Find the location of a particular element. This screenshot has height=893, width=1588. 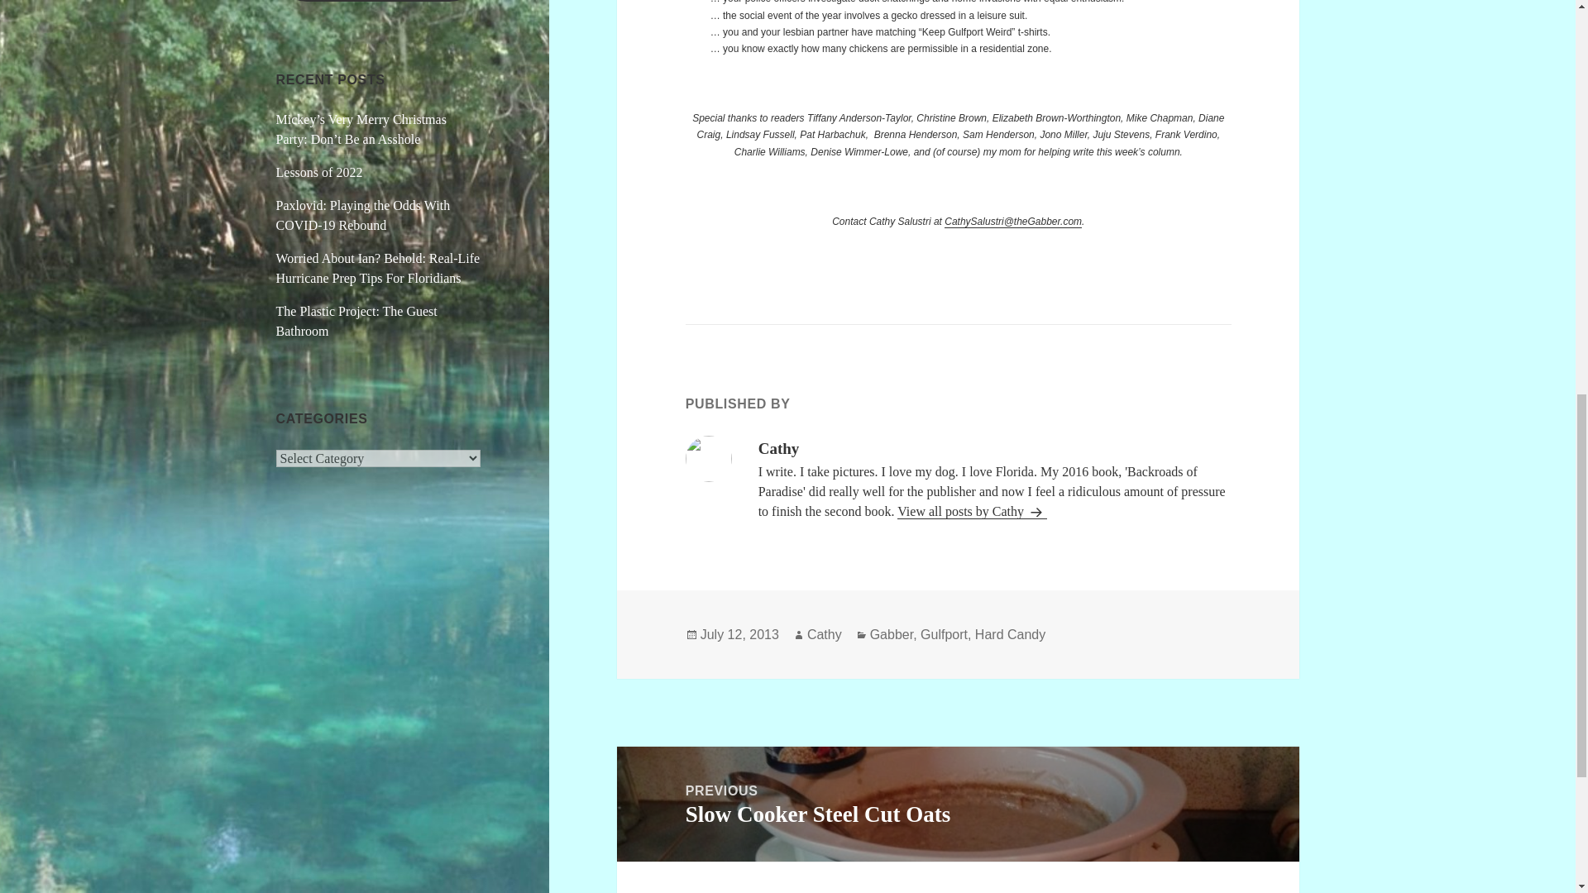

The Plastic Project: The Guest Bathroom is located at coordinates (1009, 635).